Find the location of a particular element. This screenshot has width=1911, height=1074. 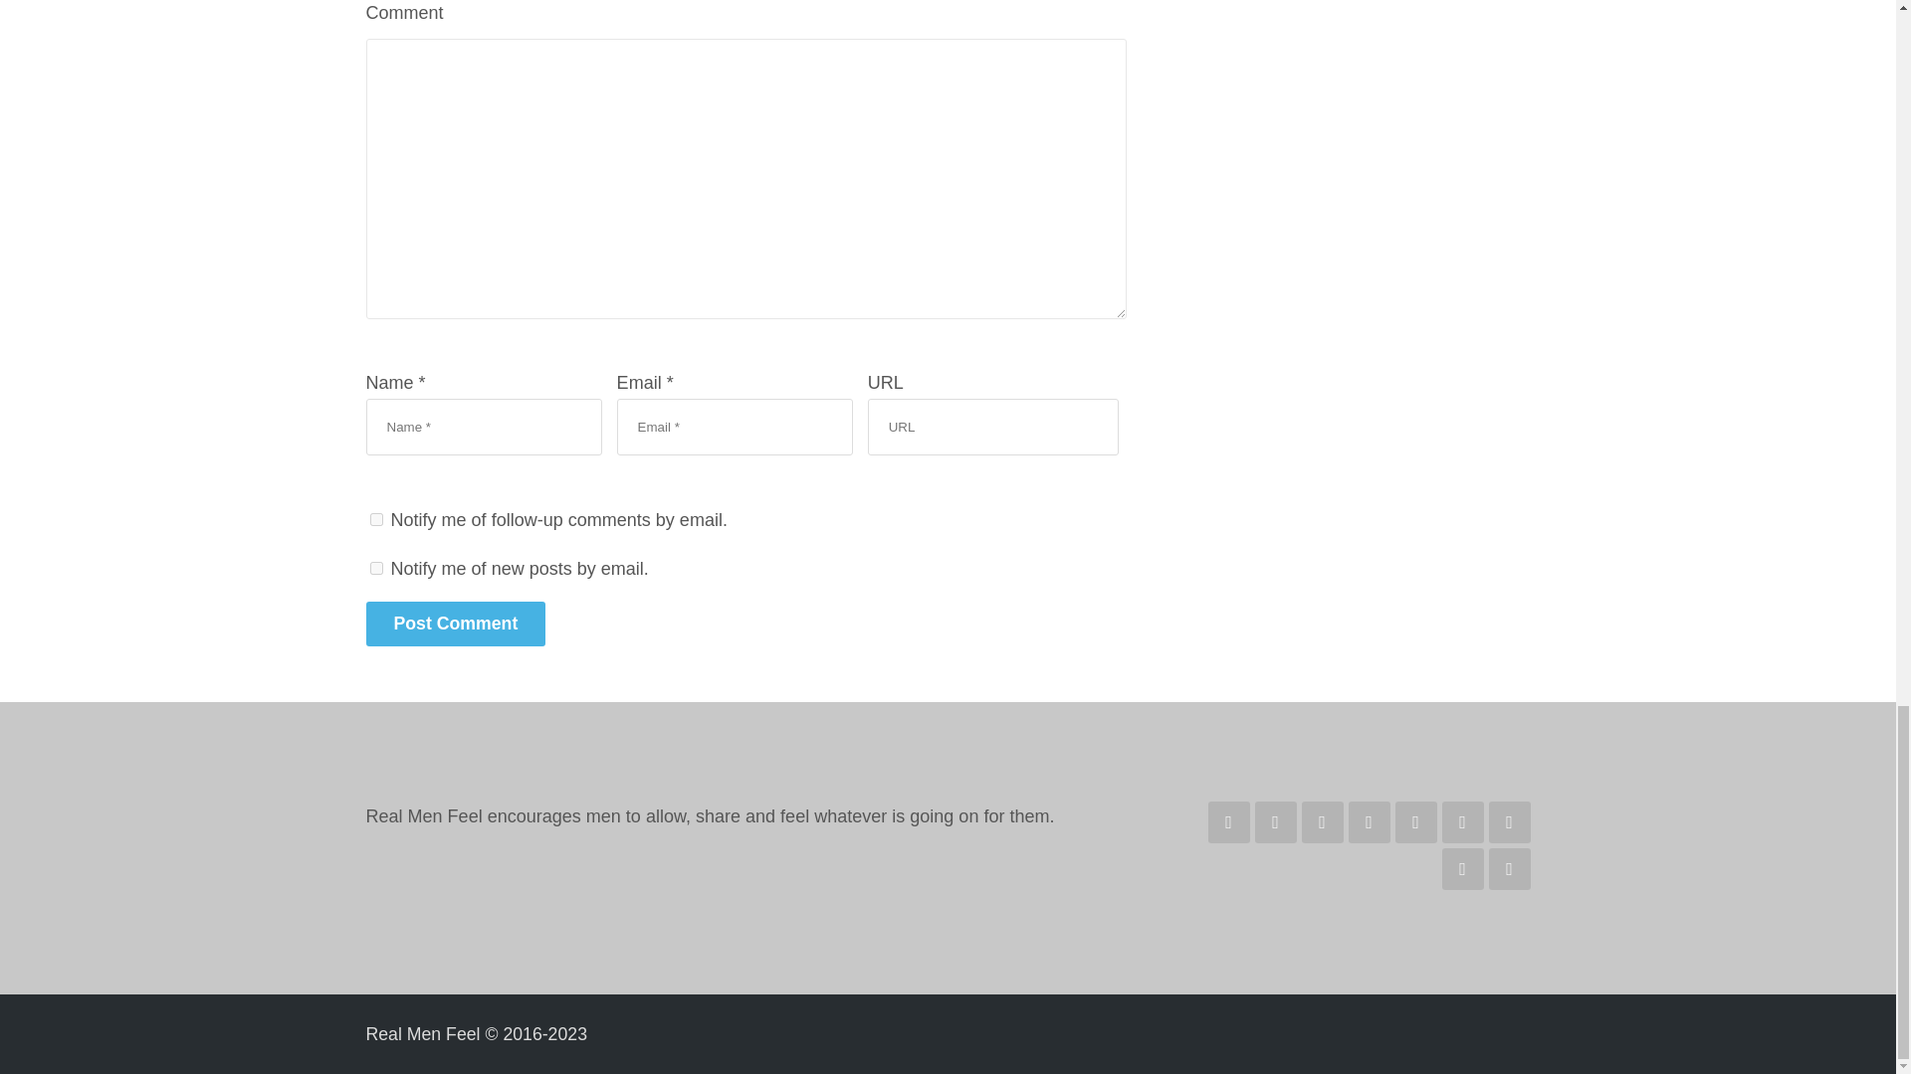

subscribe is located at coordinates (376, 567).